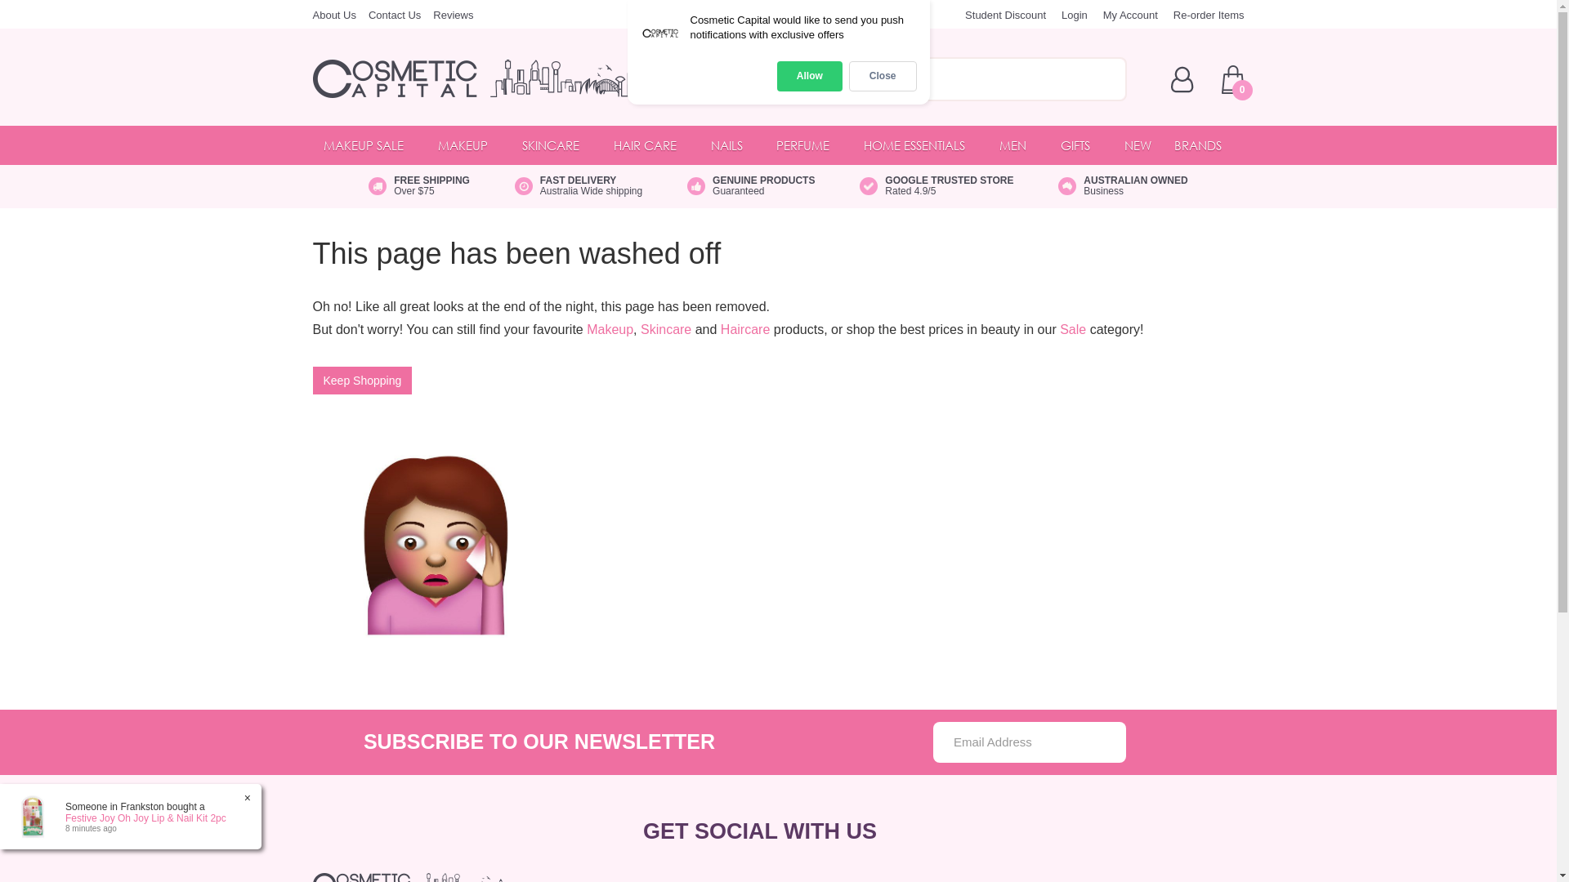  Describe the element at coordinates (469, 145) in the screenshot. I see `MAKEUP` at that location.